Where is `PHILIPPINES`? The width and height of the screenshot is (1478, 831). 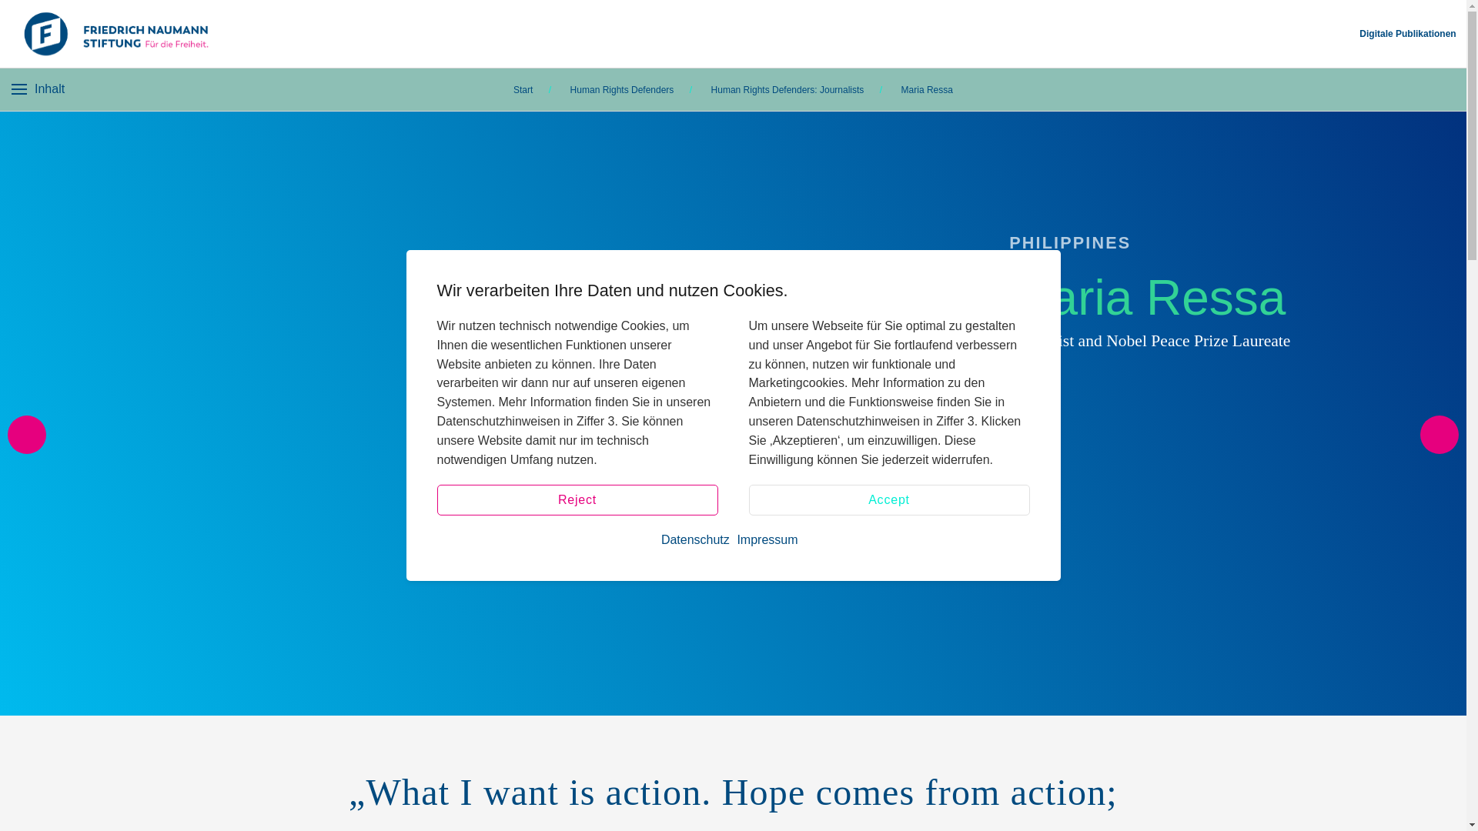 PHILIPPINES is located at coordinates (1232, 237).